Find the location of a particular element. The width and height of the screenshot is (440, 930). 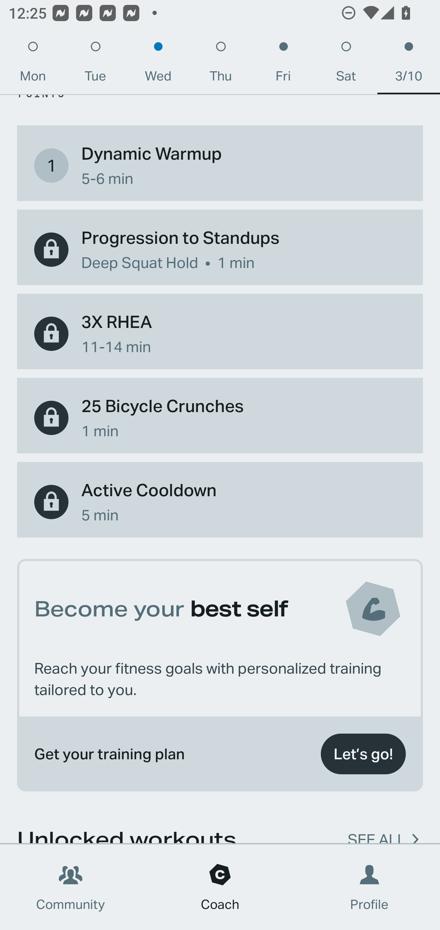

Tue is located at coordinates (95, 64).